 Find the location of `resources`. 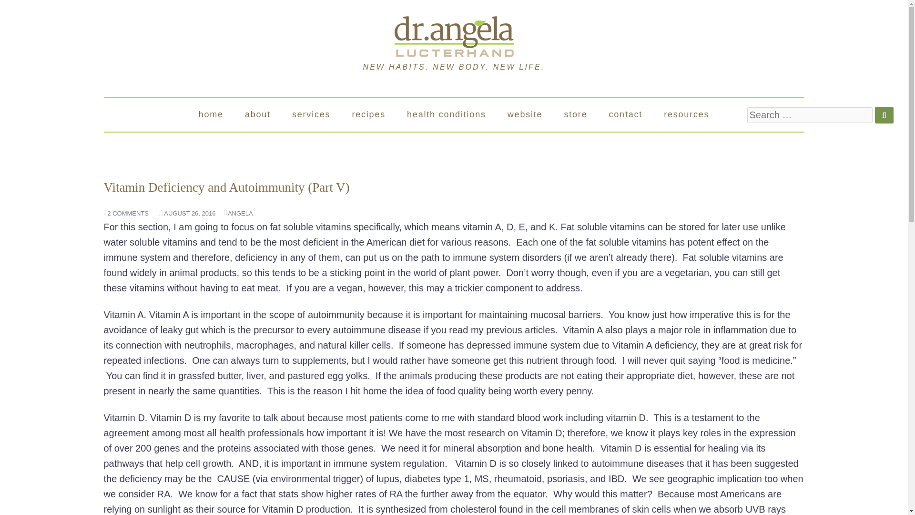

resources is located at coordinates (686, 114).